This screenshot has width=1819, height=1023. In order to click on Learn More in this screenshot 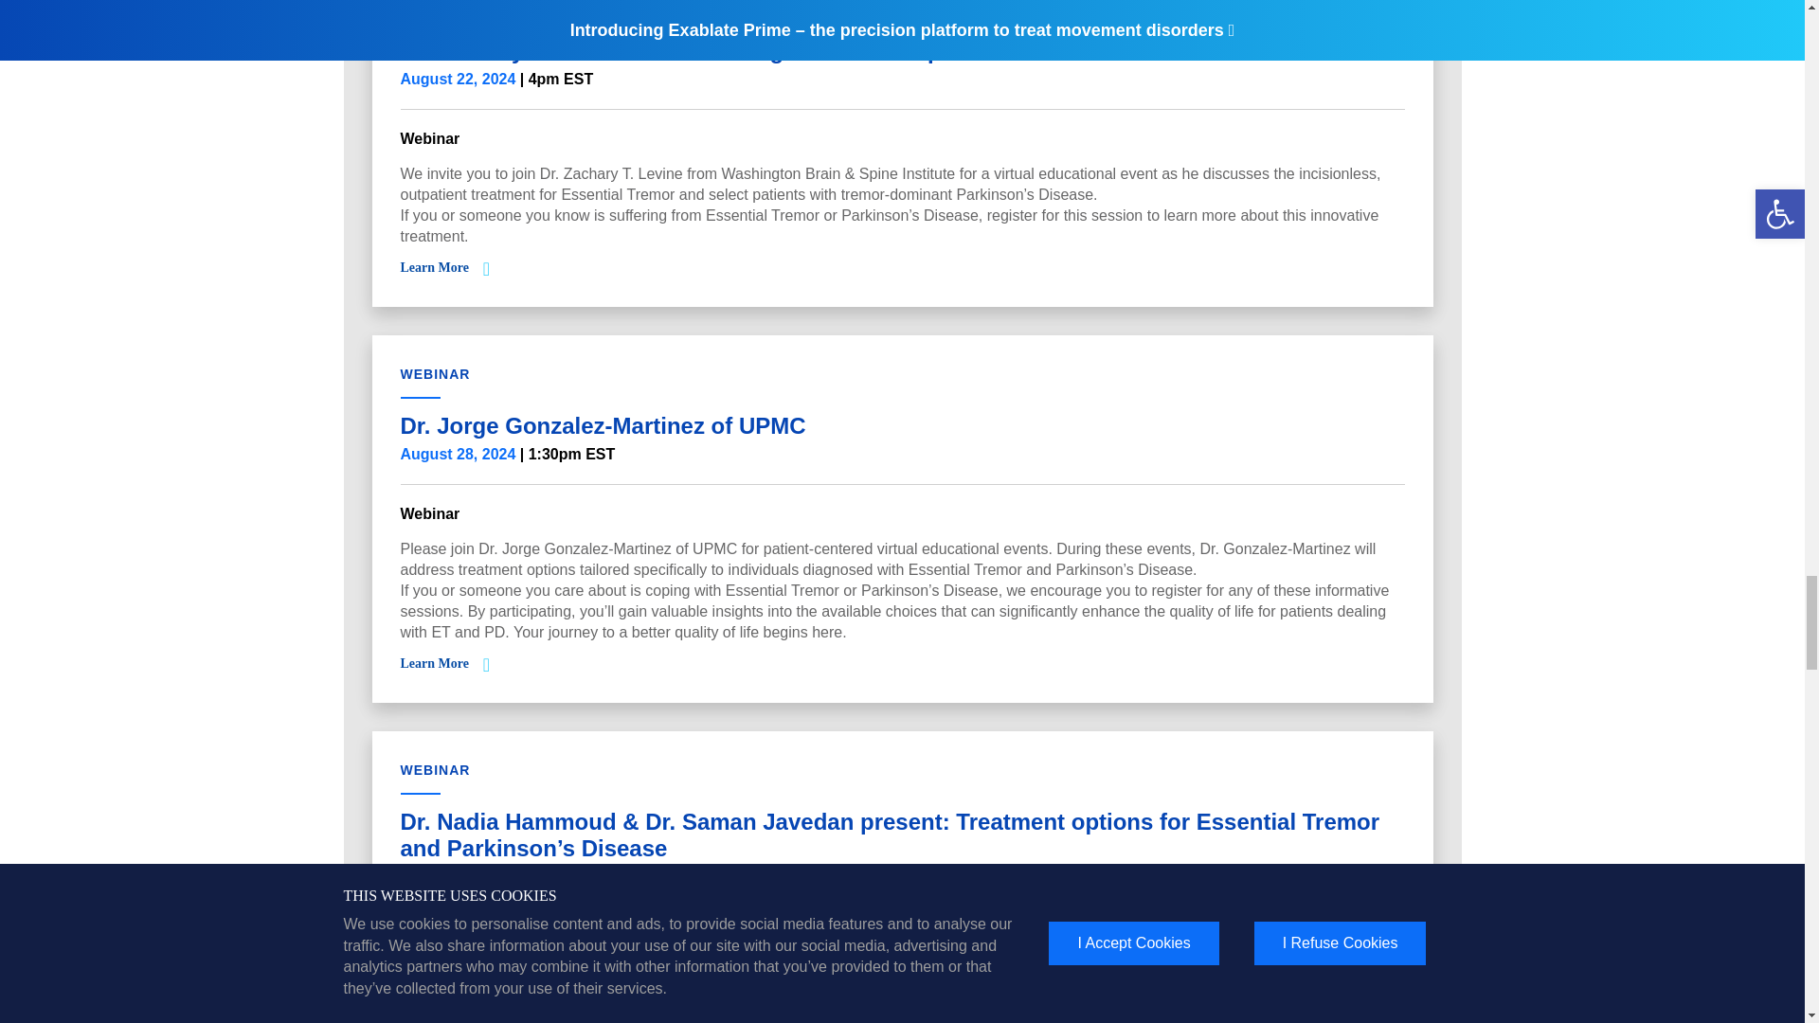, I will do `click(434, 663)`.